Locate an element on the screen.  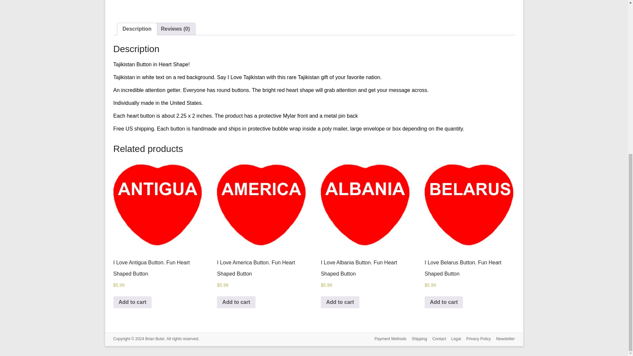
Brian Bula! is located at coordinates (155, 339).